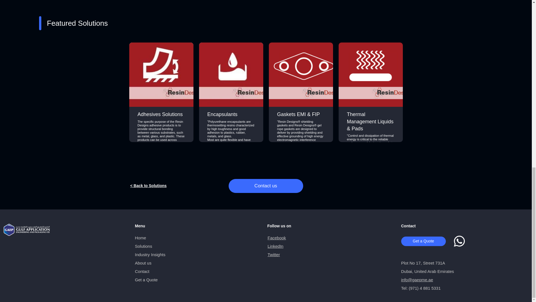 This screenshot has width=536, height=302. I want to click on Solutions, so click(143, 246).